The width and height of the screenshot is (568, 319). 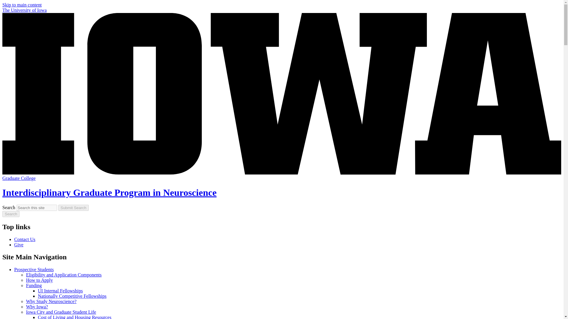 What do you see at coordinates (64, 275) in the screenshot?
I see `Eligibility and Application Components` at bounding box center [64, 275].